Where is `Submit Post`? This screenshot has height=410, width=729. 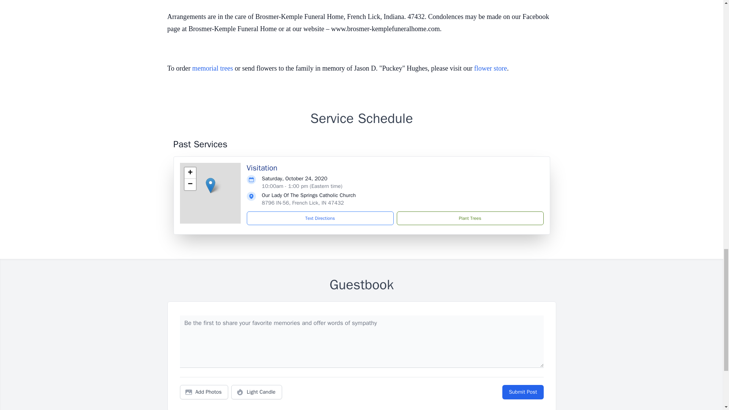
Submit Post is located at coordinates (522, 392).